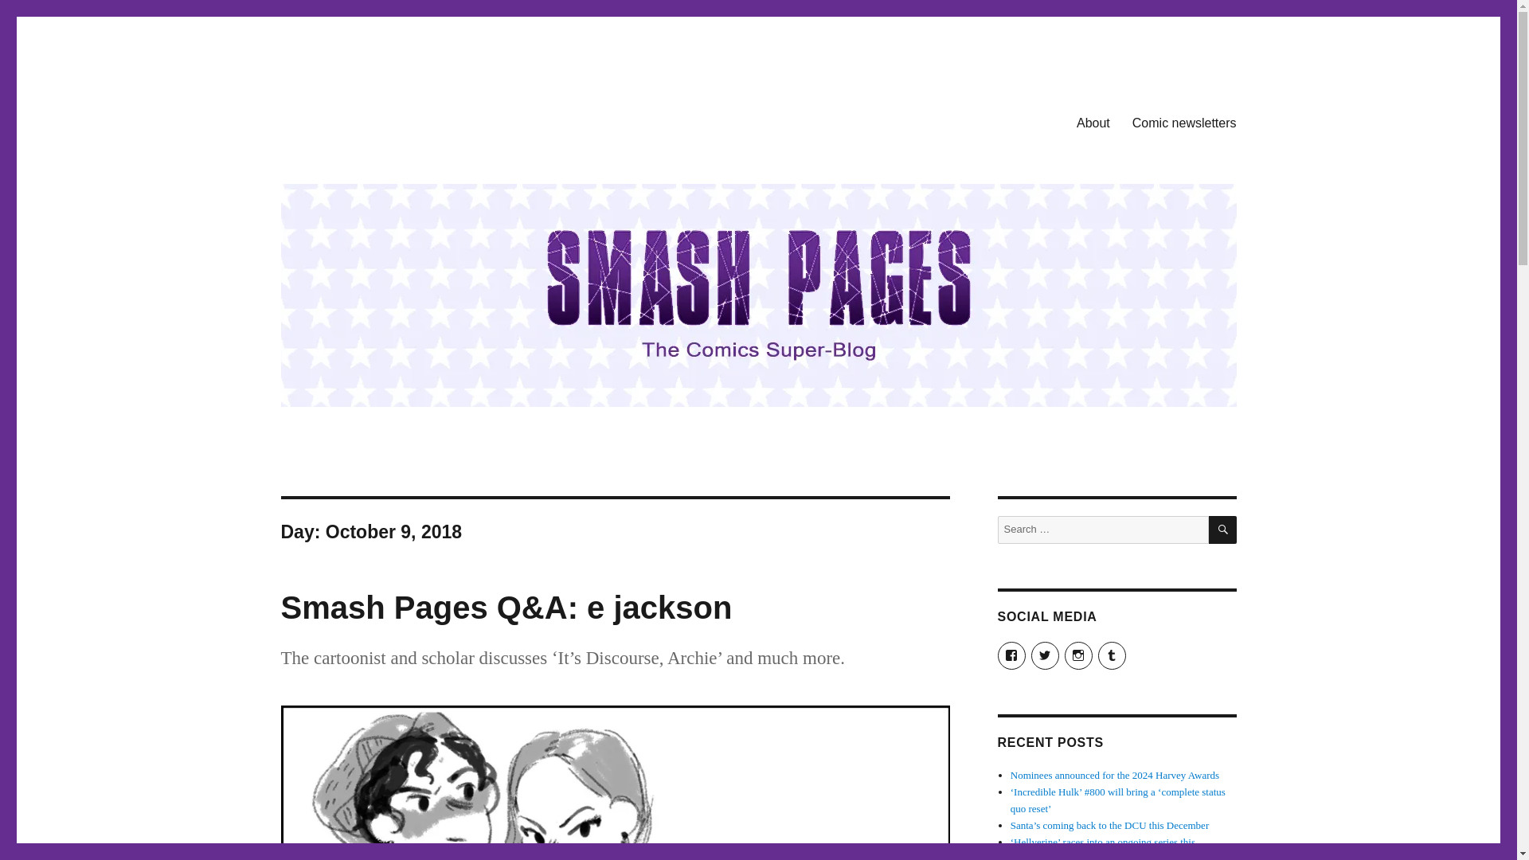 This screenshot has width=1529, height=860. I want to click on Comic newsletters, so click(1183, 122).